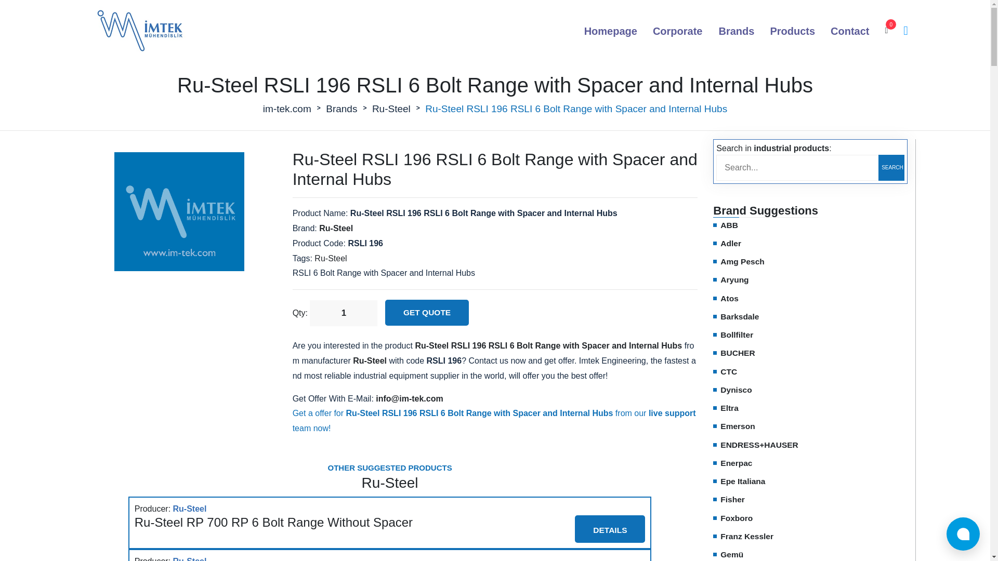  What do you see at coordinates (736, 31) in the screenshot?
I see `Check out all industrial brands!` at bounding box center [736, 31].